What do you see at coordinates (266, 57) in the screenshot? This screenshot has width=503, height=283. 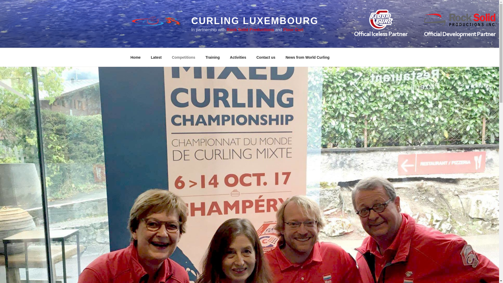 I see `Contact us` at bounding box center [266, 57].